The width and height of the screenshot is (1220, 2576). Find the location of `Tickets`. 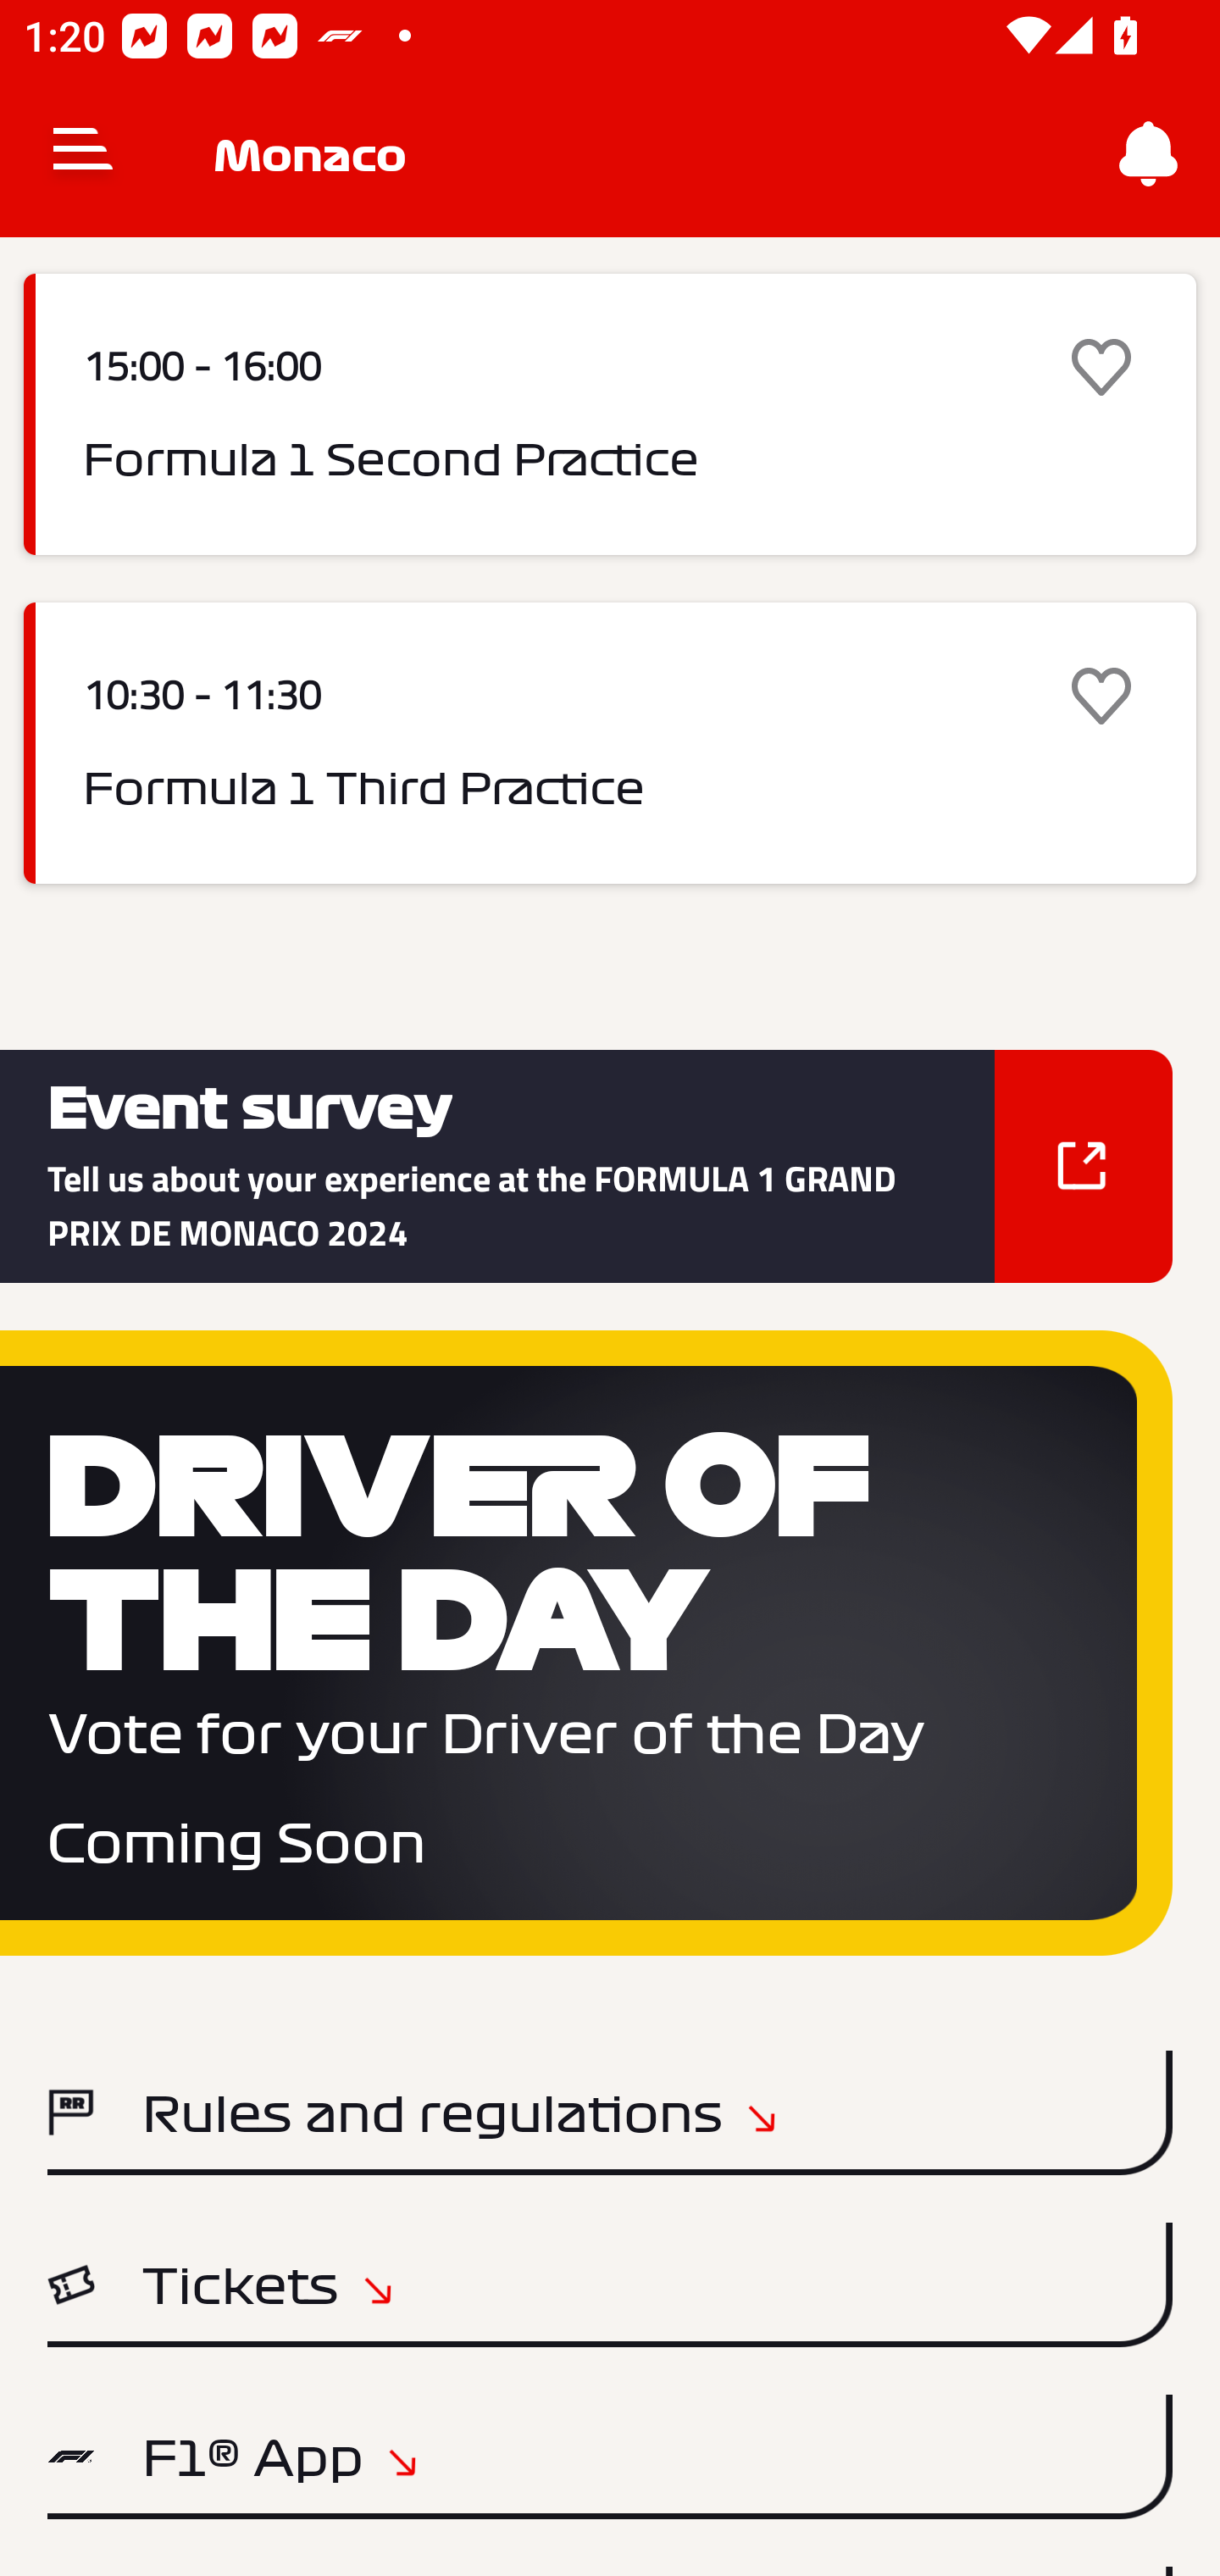

Tickets is located at coordinates (610, 2285).